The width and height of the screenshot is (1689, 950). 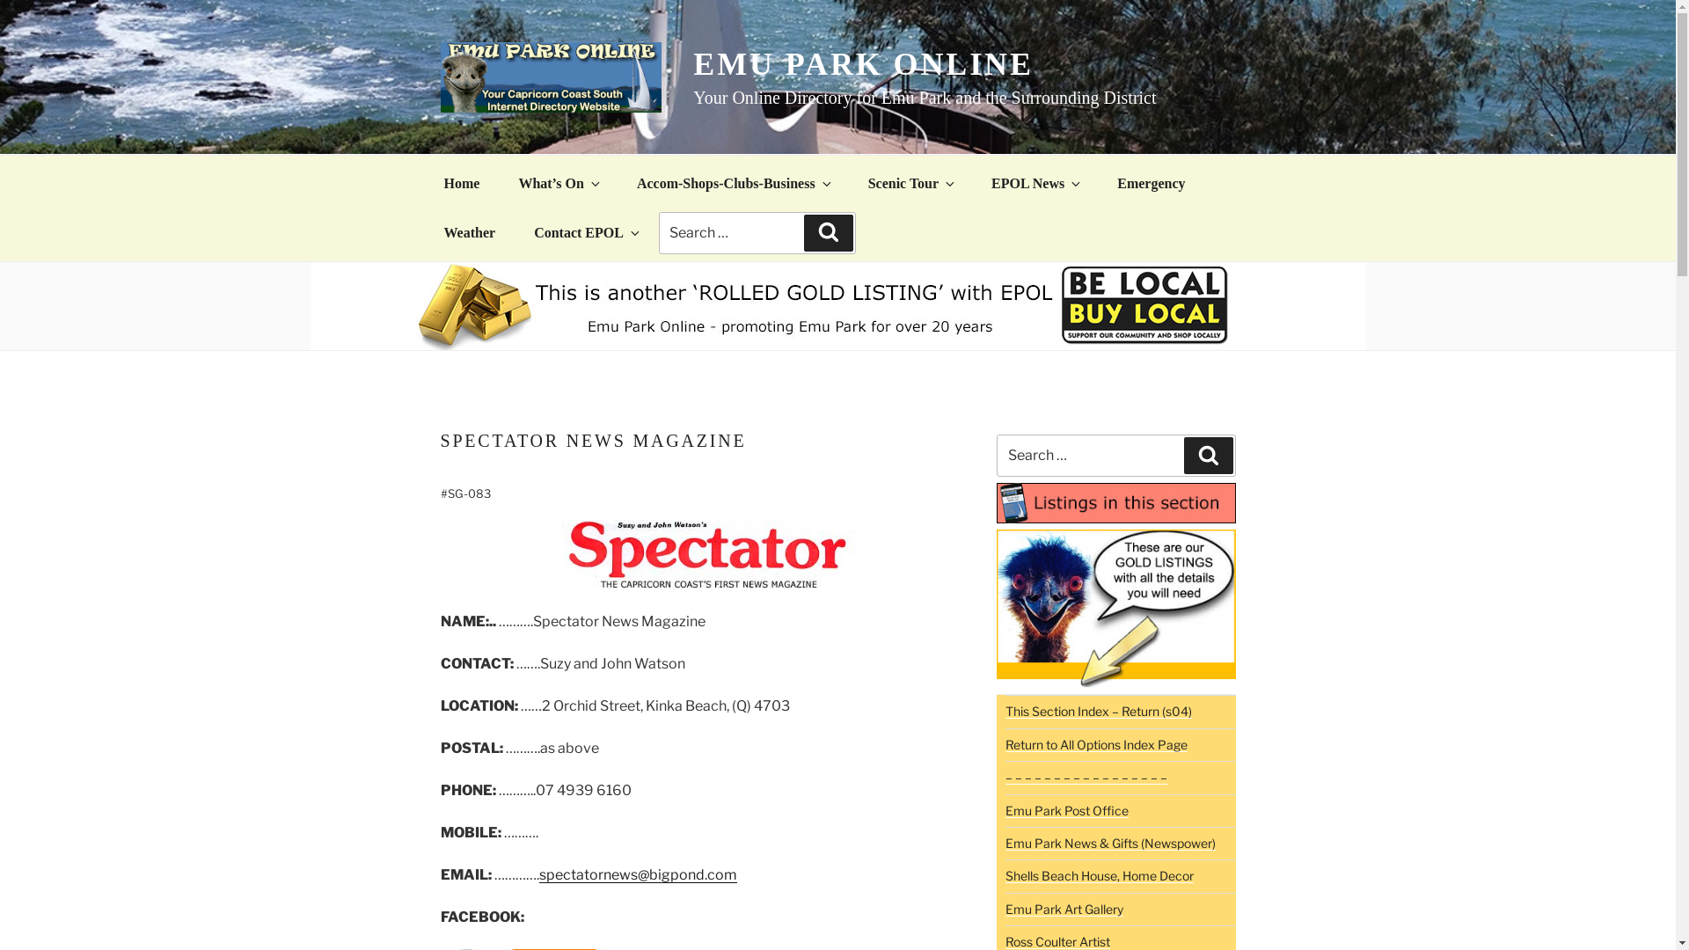 What do you see at coordinates (1100, 876) in the screenshot?
I see `Shells Beach House, Home Decor` at bounding box center [1100, 876].